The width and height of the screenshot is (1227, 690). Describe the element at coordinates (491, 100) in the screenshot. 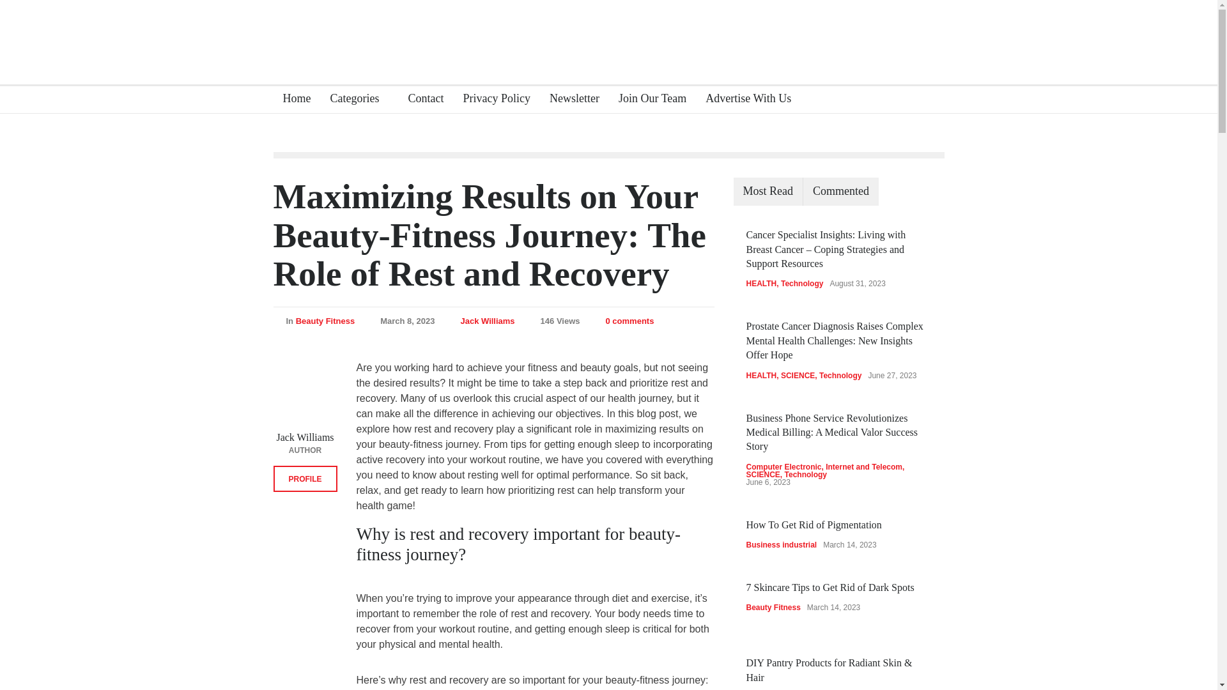

I see `Privacy Policy` at that location.